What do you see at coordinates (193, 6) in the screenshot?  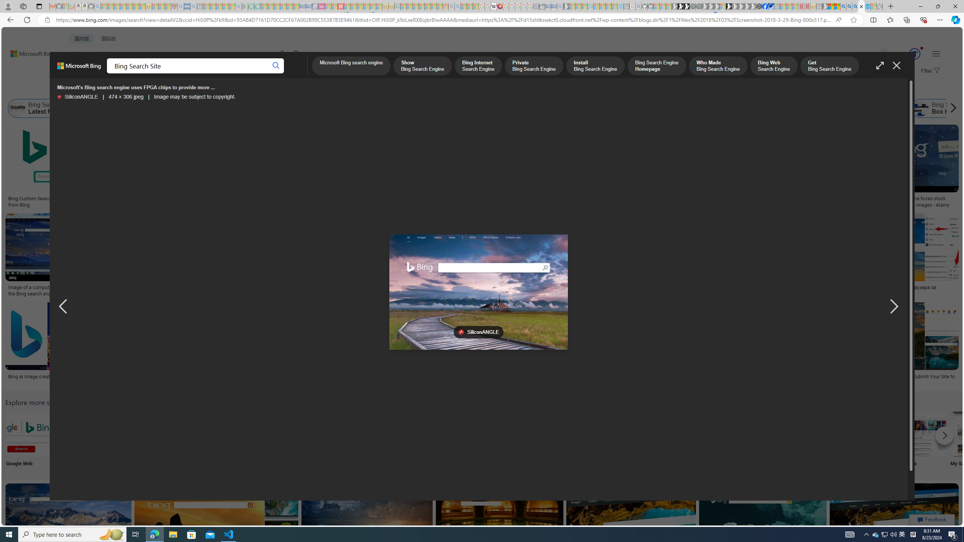 I see `utah sues federal government - Search - Sleeping` at bounding box center [193, 6].